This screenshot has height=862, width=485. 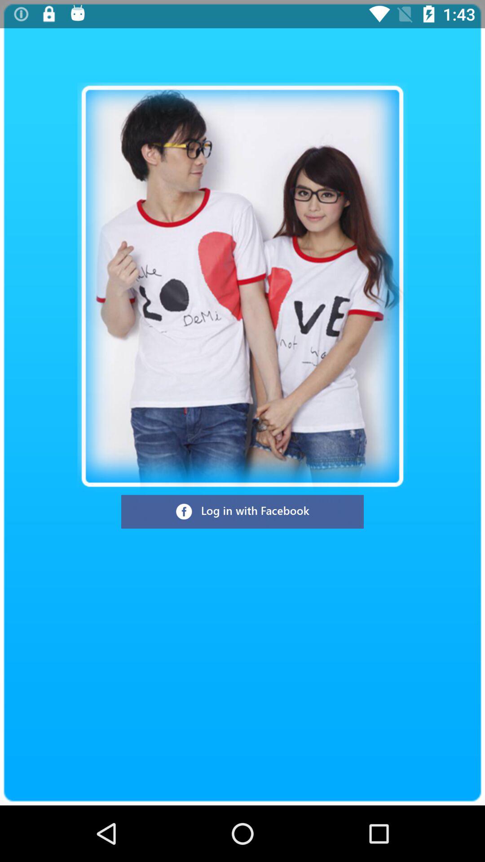 I want to click on log in with facebook, so click(x=242, y=512).